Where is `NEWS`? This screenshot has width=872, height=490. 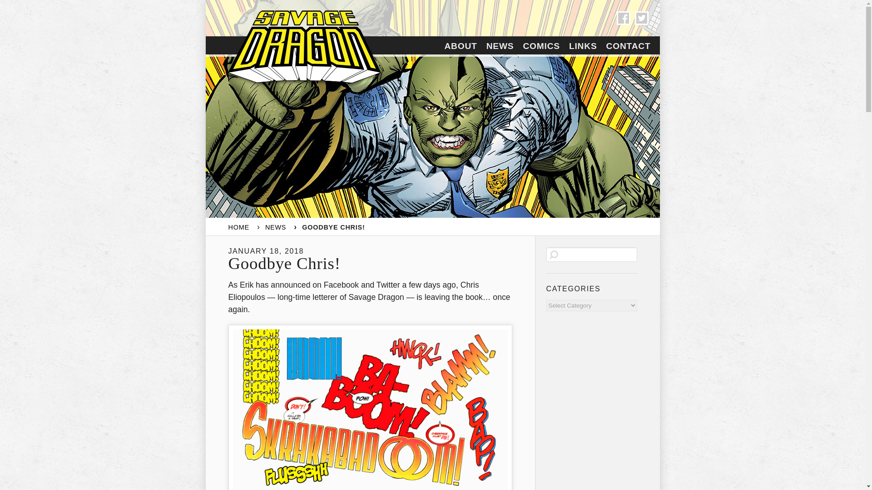
NEWS is located at coordinates (275, 227).